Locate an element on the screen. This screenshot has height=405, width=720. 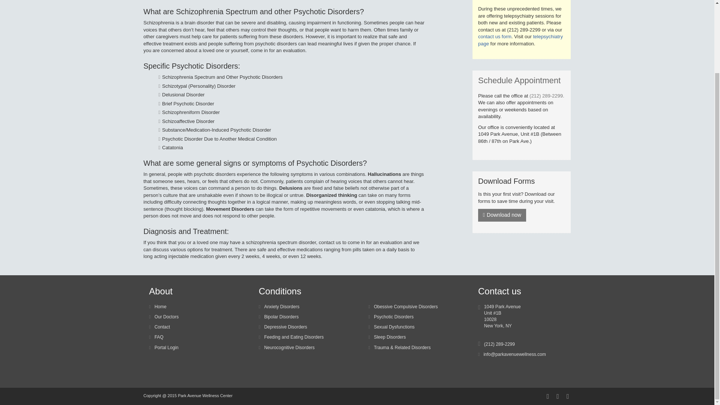
Download now is located at coordinates (502, 215).